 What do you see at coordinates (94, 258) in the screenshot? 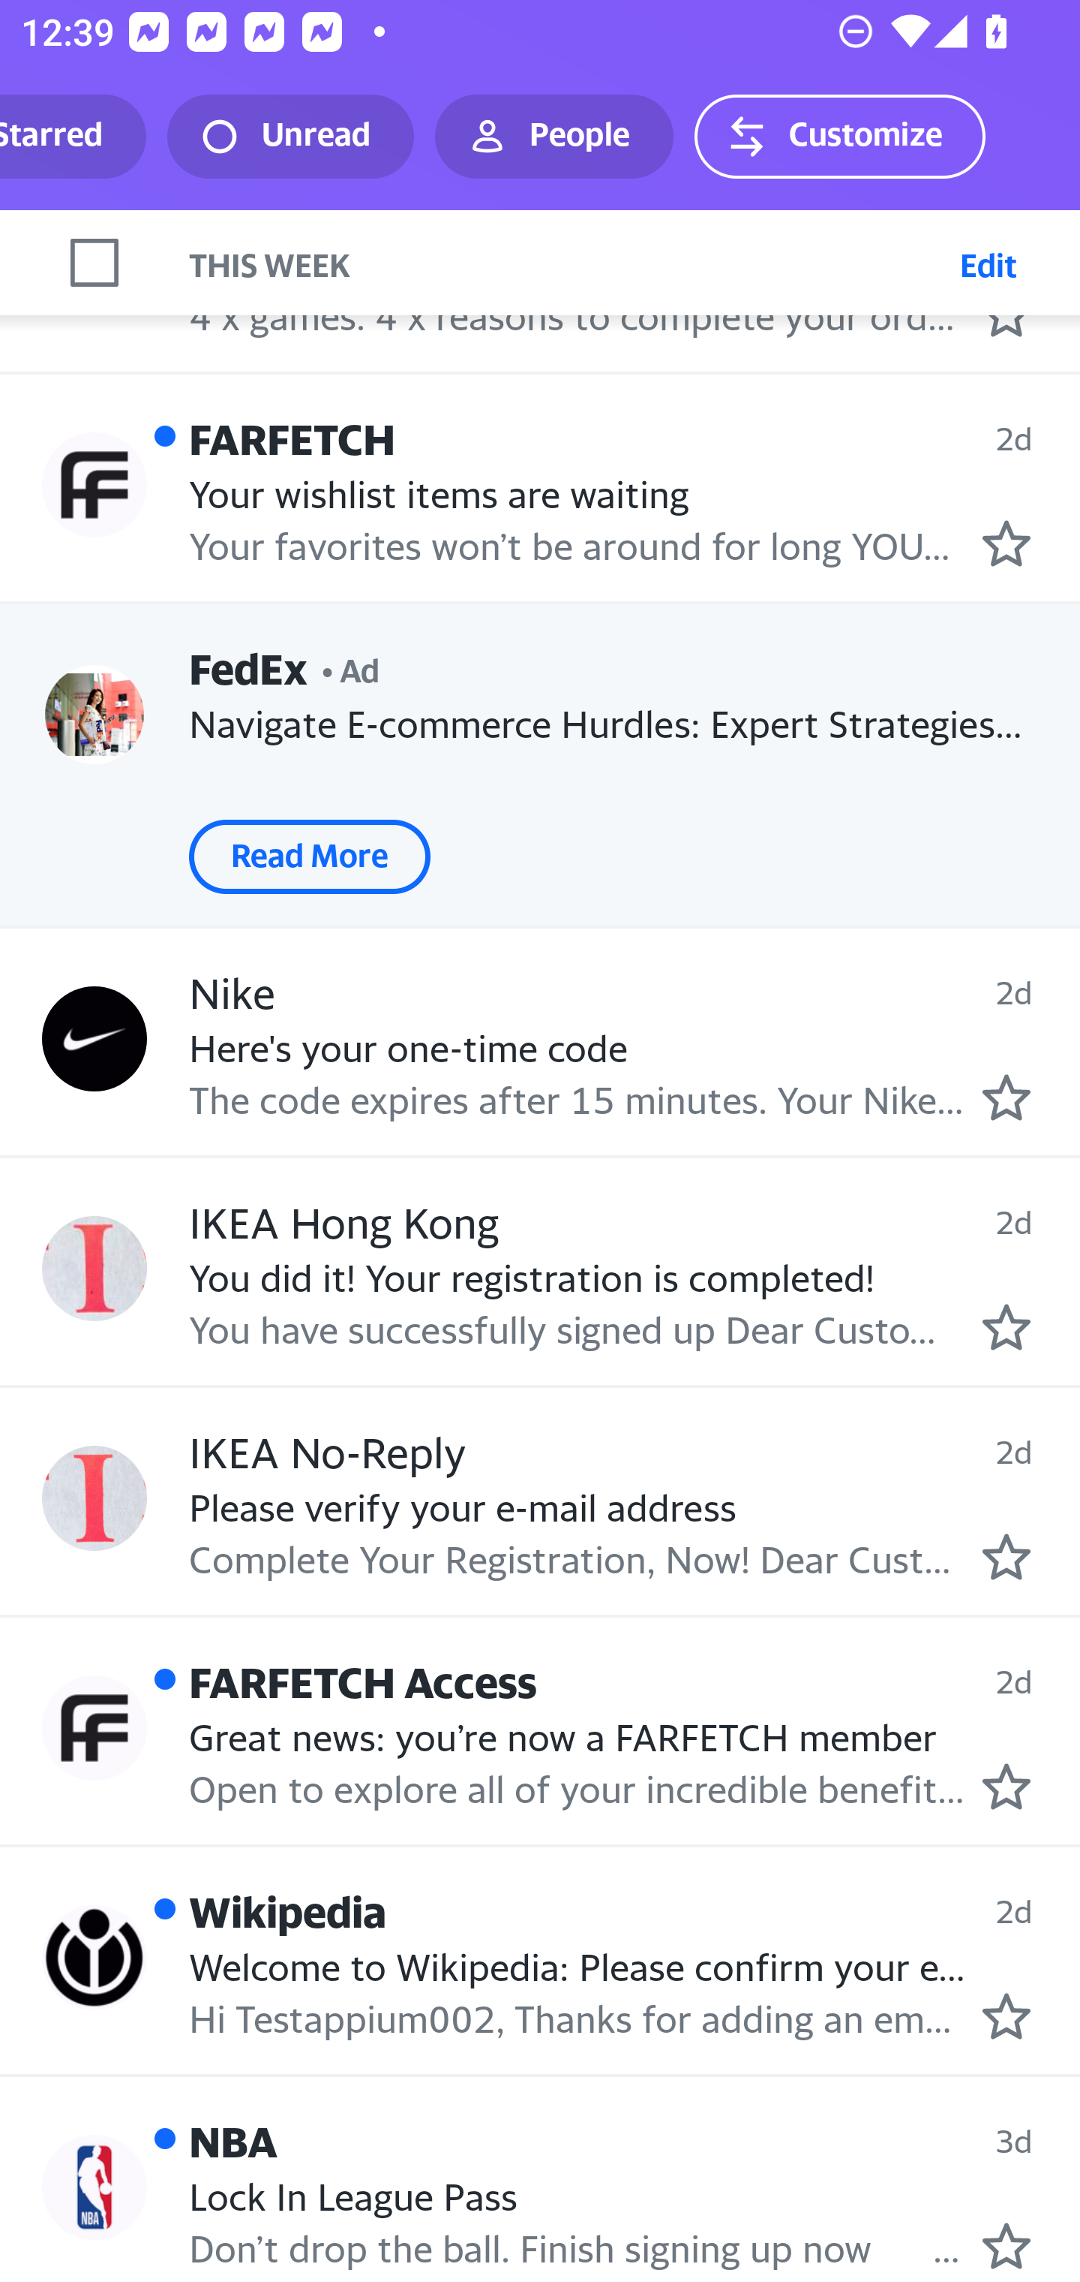
I see `Profile
NBA` at bounding box center [94, 258].